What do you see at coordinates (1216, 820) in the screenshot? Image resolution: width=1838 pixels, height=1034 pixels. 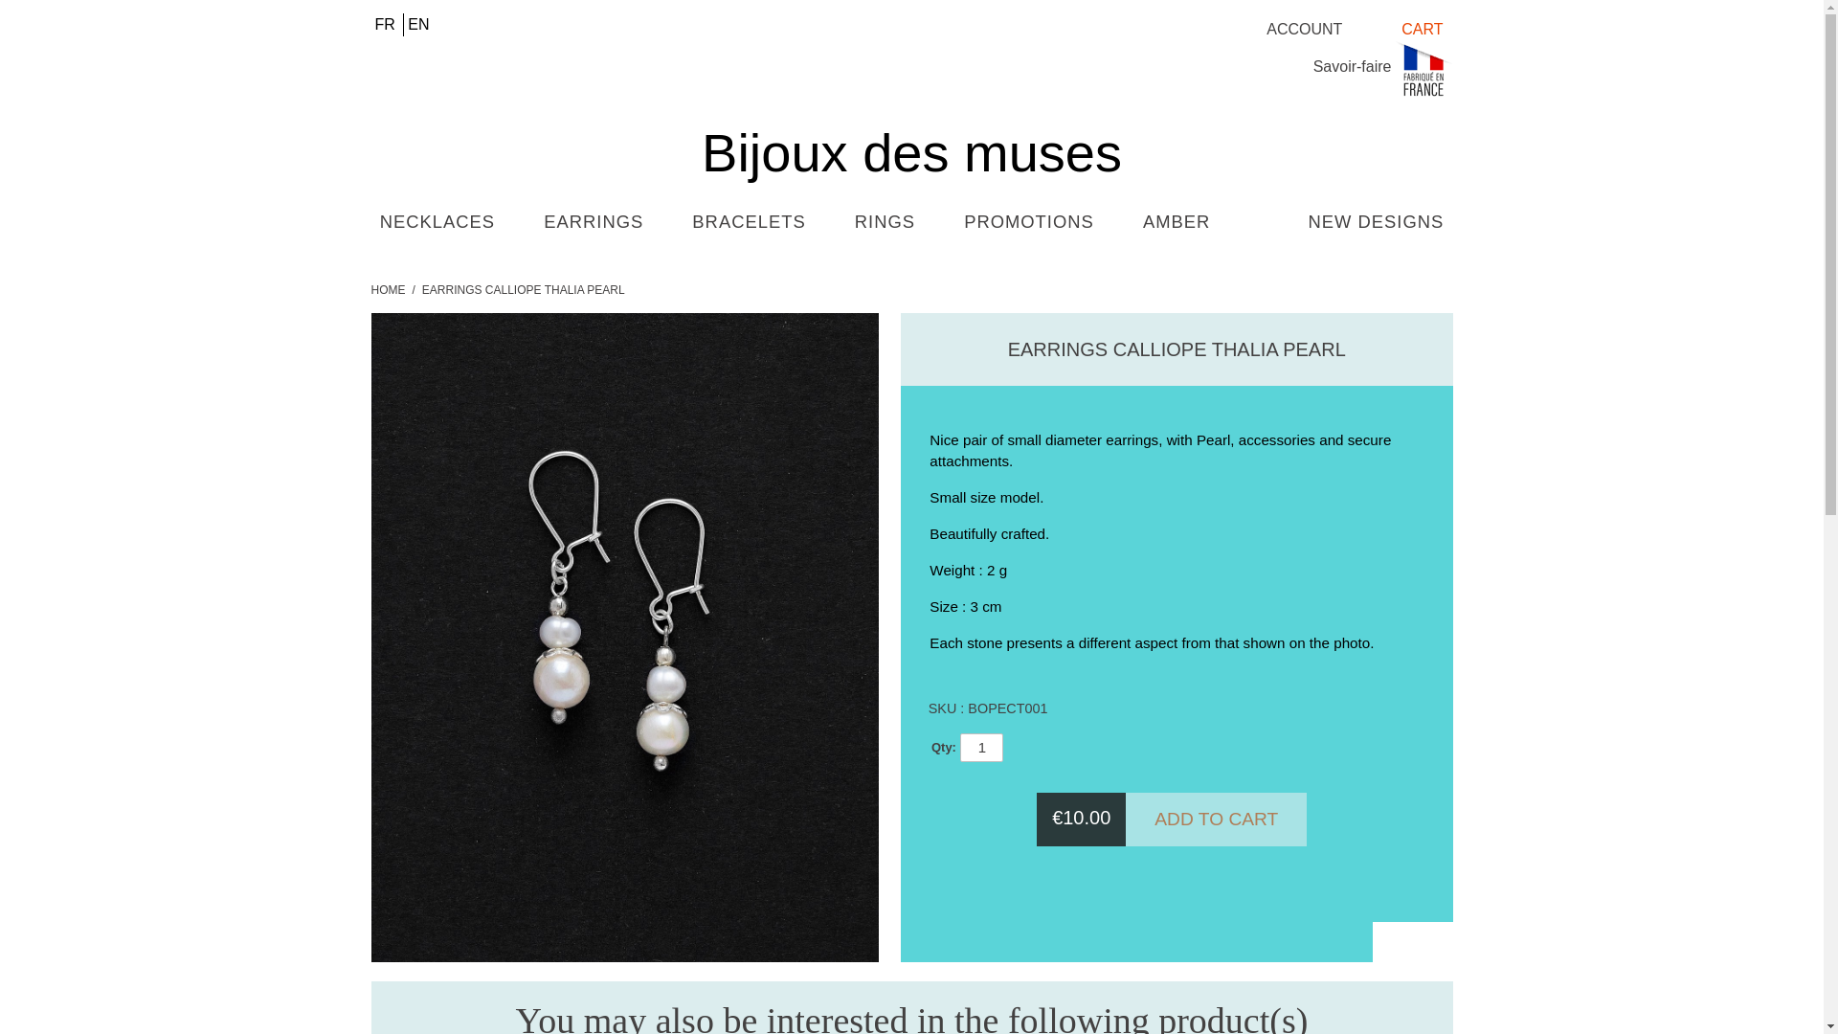 I see `ADD TO CART` at bounding box center [1216, 820].